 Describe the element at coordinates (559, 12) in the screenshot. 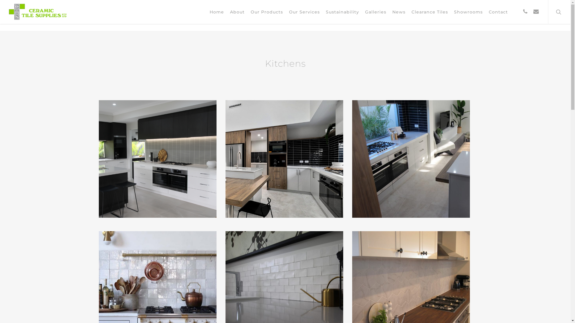

I see `search` at that location.